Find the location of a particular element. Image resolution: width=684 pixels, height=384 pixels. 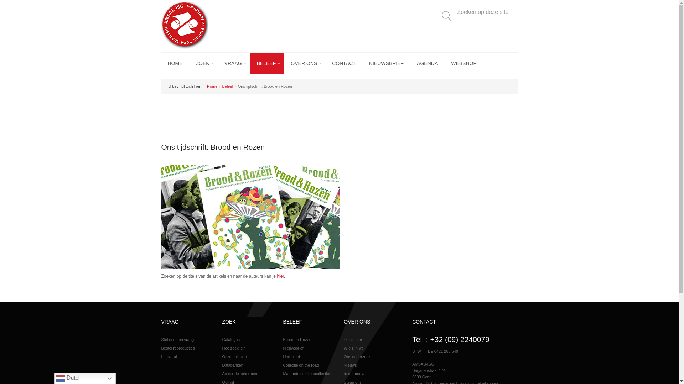

hier is located at coordinates (280, 276).